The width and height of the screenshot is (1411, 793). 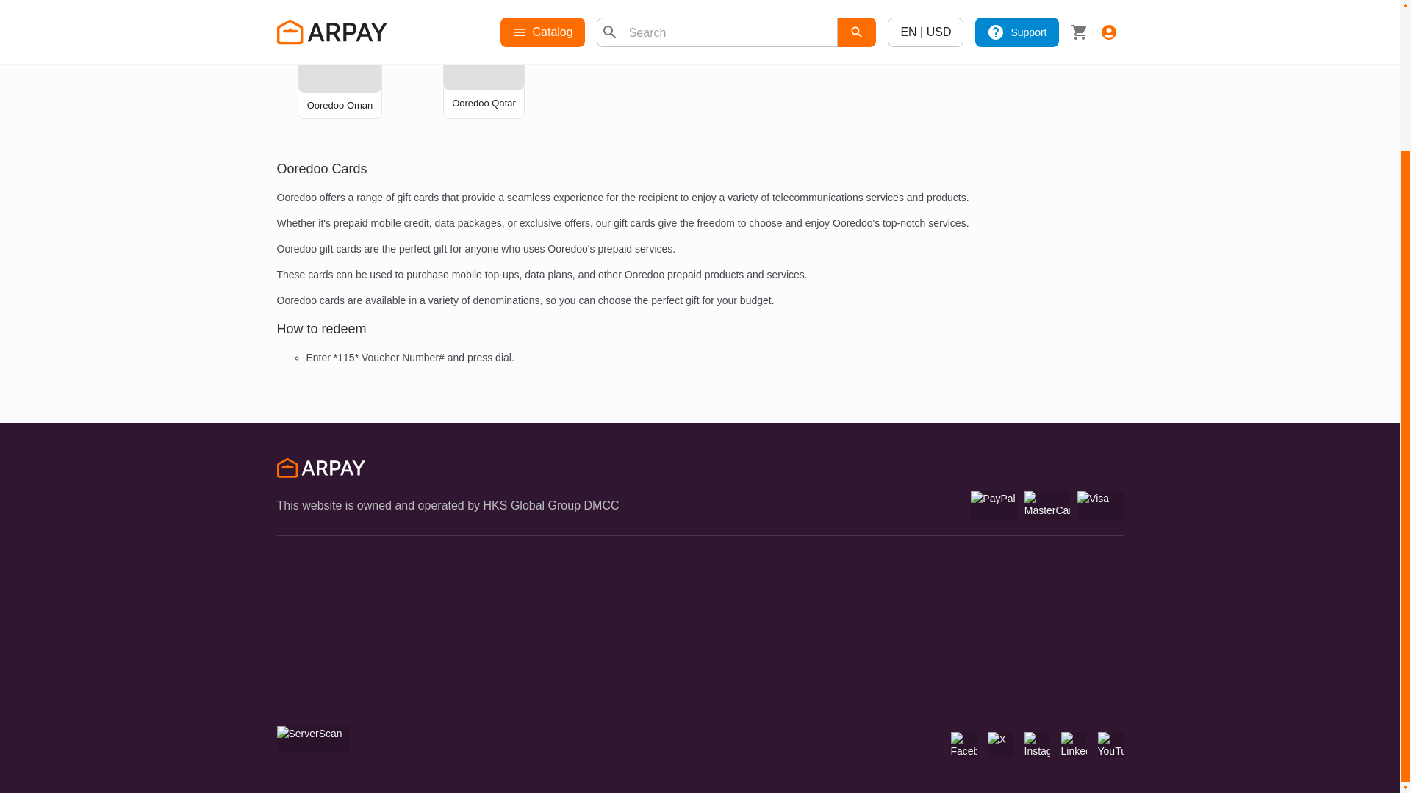 I want to click on ar-pay.com, so click(x=320, y=470).